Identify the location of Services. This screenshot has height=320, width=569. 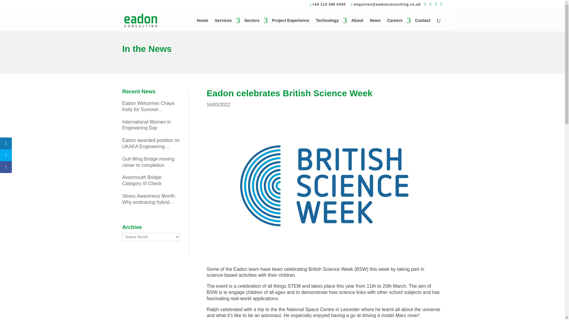
(226, 25).